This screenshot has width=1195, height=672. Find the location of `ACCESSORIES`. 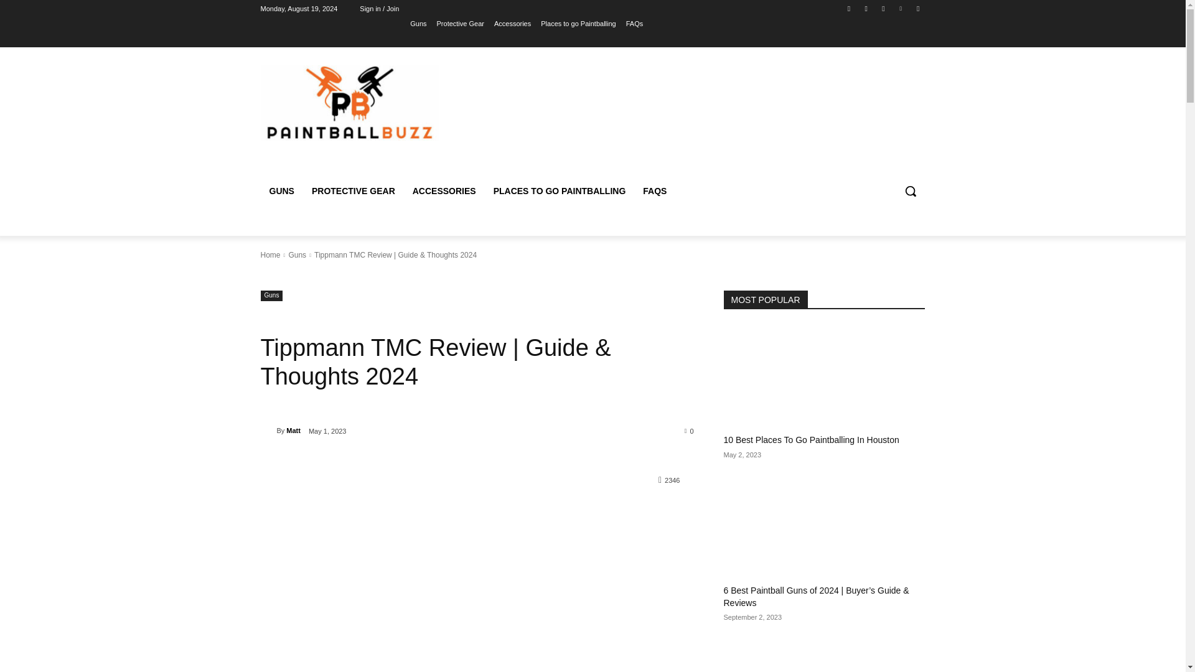

ACCESSORIES is located at coordinates (444, 190).